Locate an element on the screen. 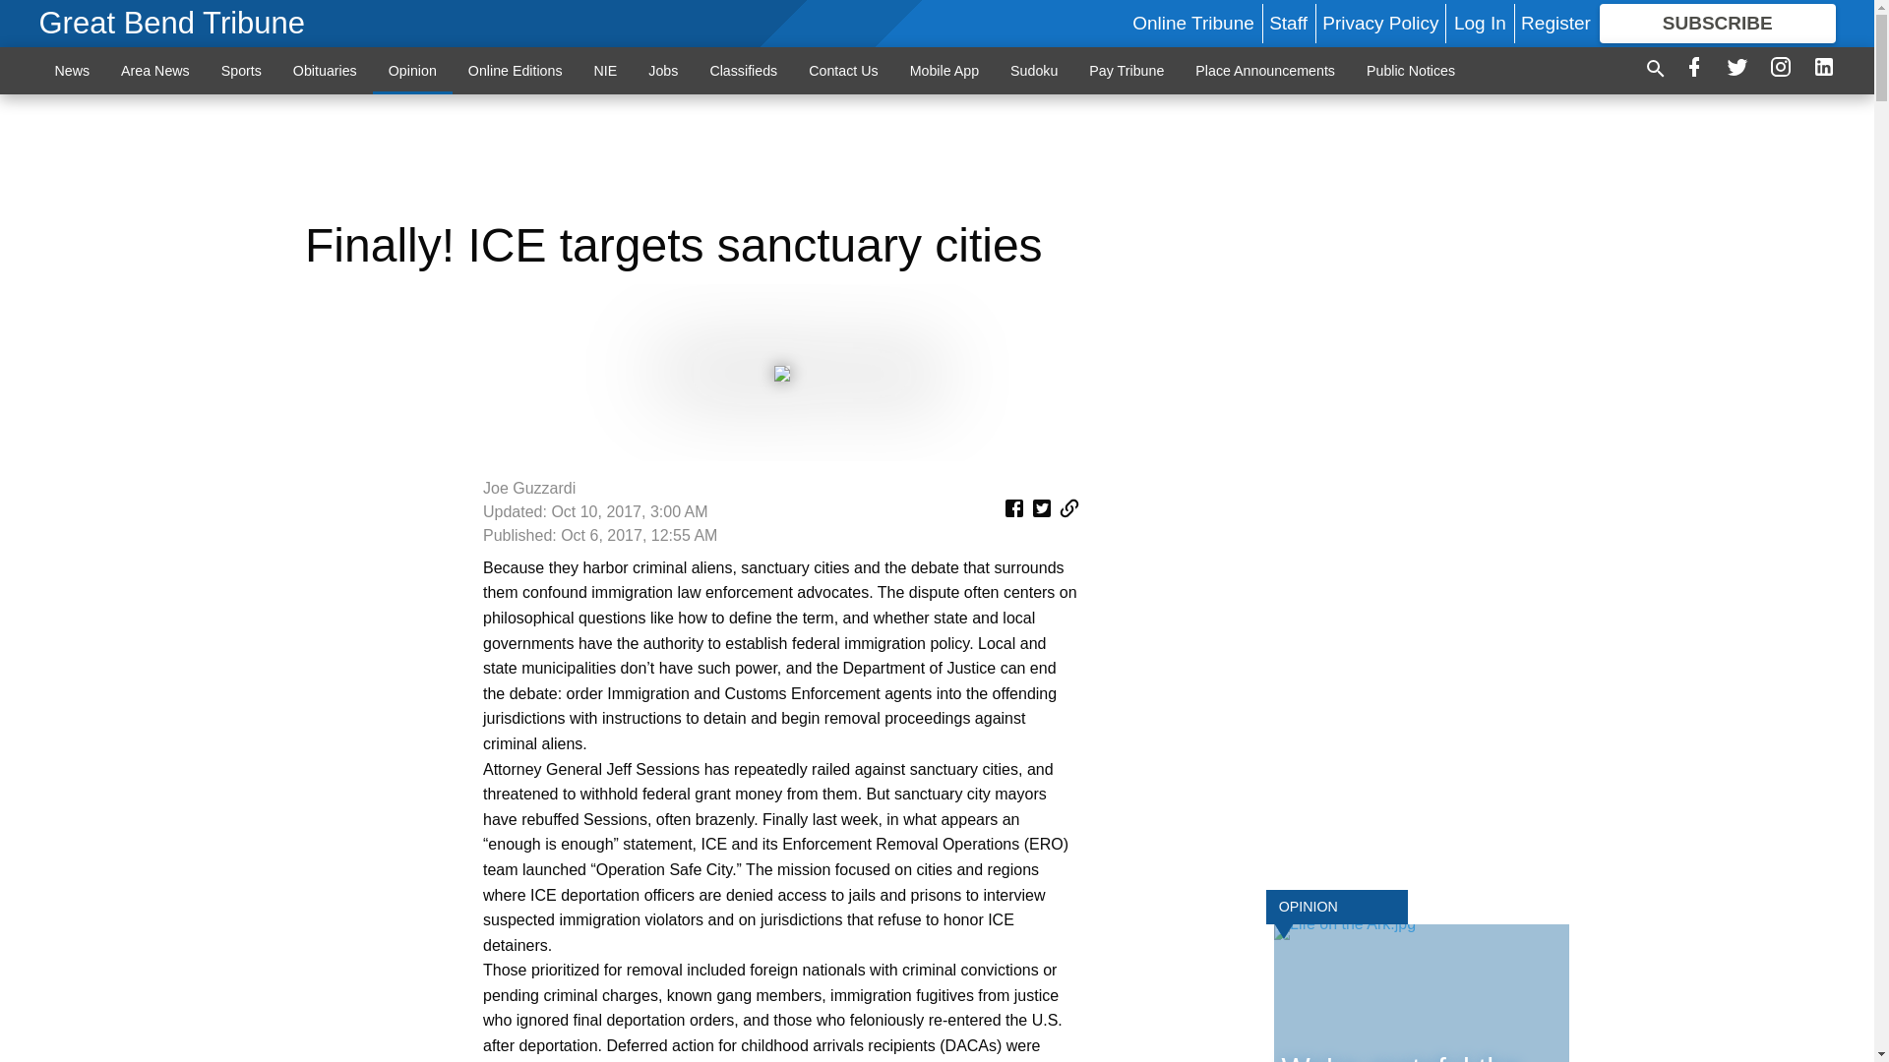  Staff is located at coordinates (1288, 23).